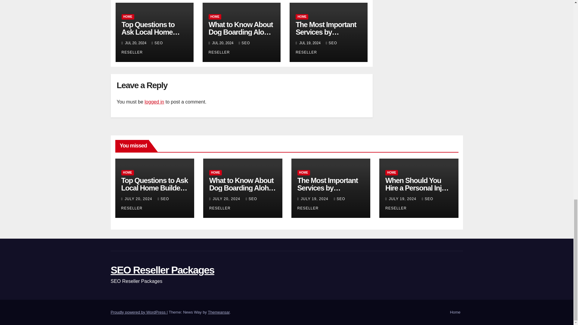 The image size is (578, 325). What do you see at coordinates (128, 17) in the screenshot?
I see `HOME` at bounding box center [128, 17].